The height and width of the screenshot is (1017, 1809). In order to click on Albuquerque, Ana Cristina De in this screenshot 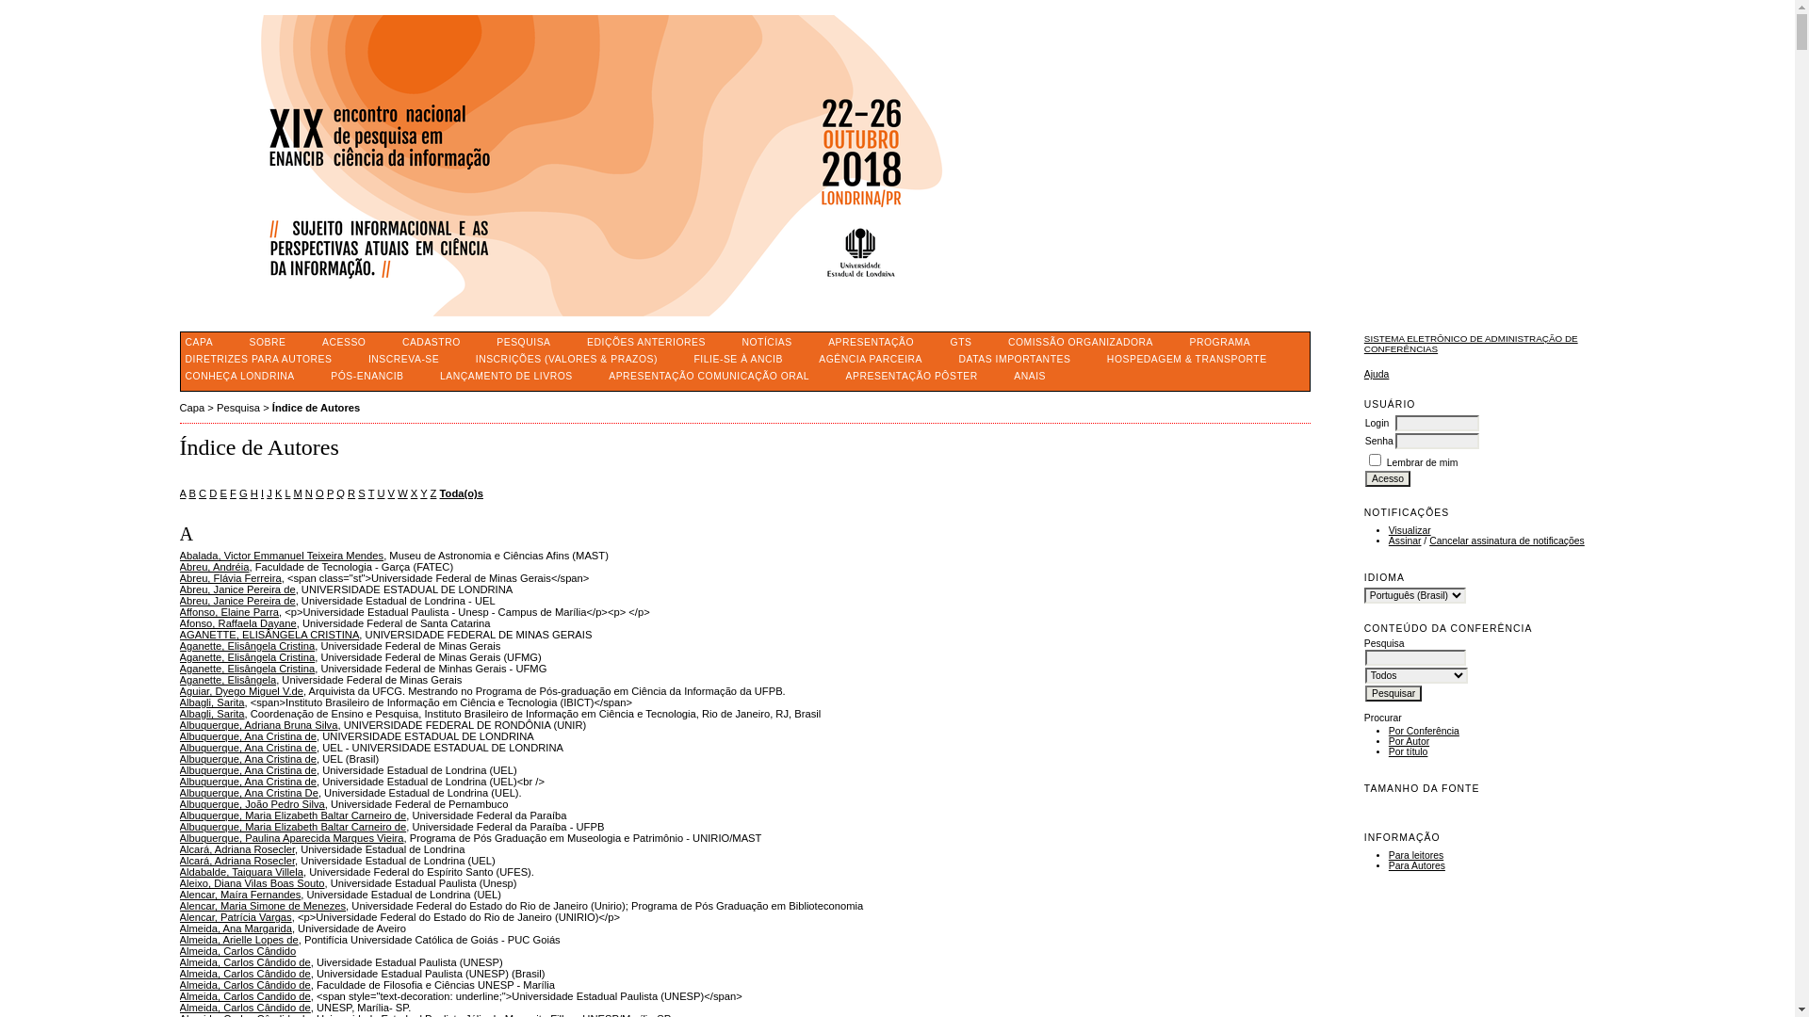, I will do `click(249, 793)`.